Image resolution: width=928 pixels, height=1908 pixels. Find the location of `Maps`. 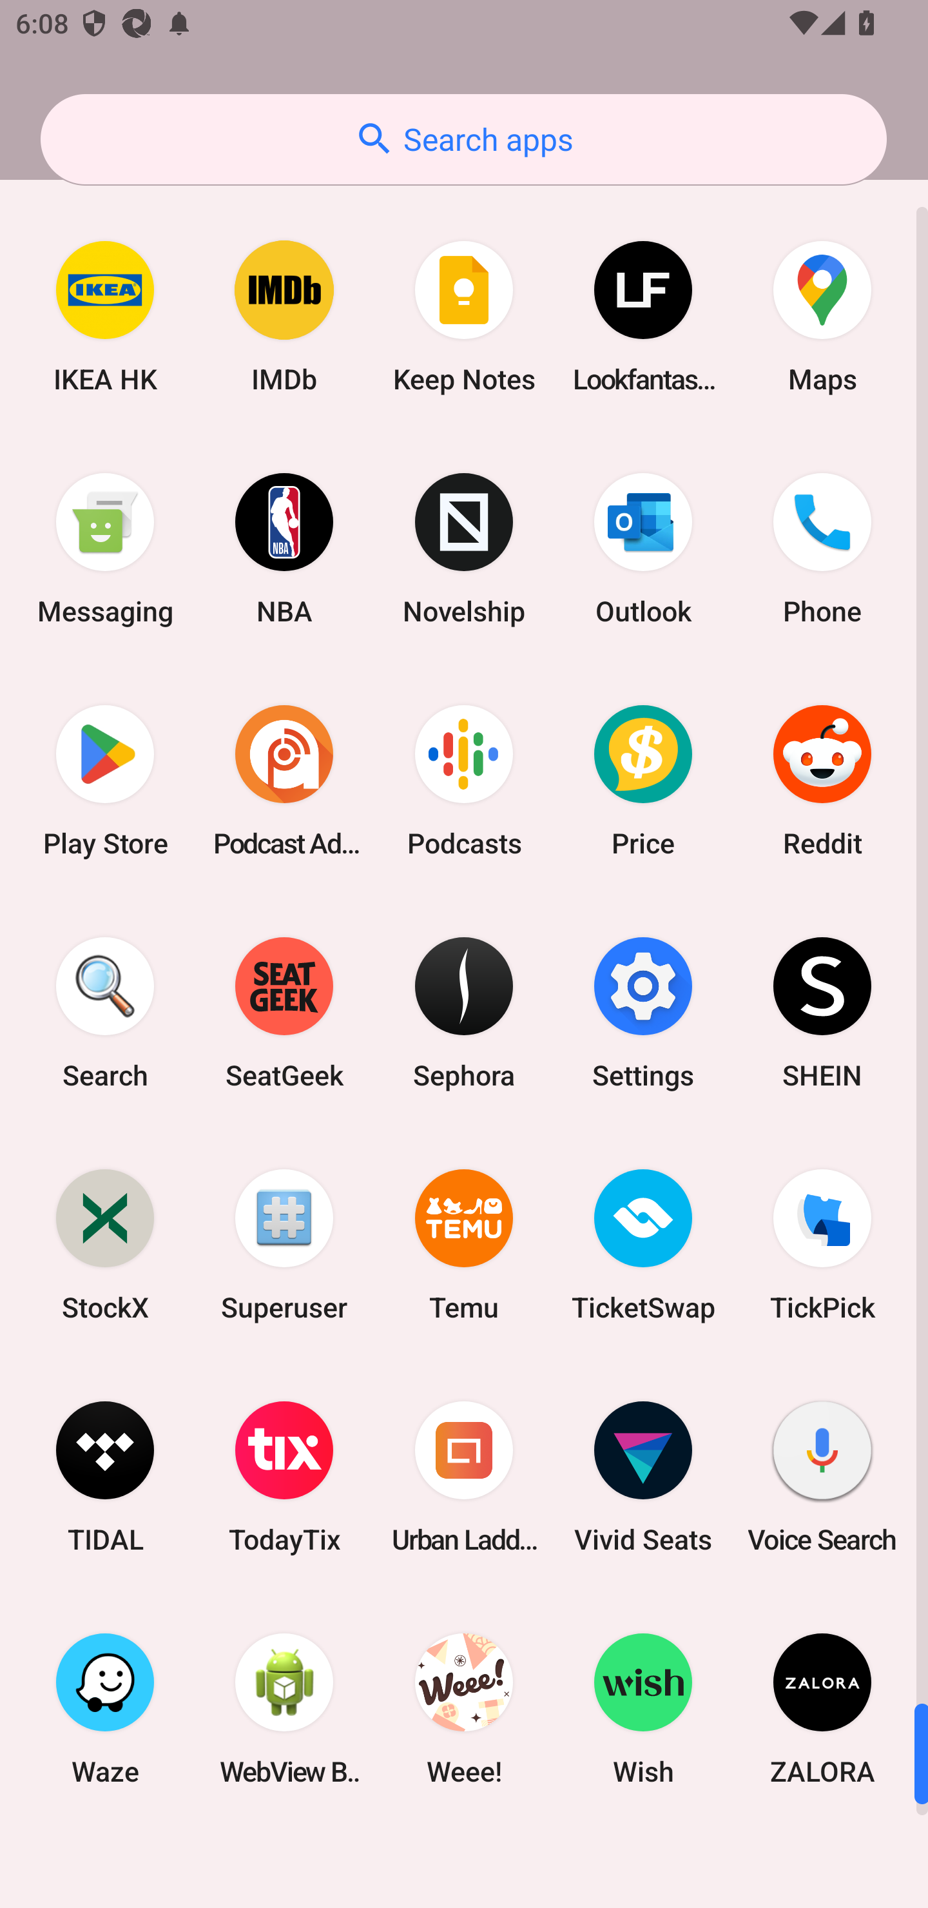

Maps is located at coordinates (822, 316).